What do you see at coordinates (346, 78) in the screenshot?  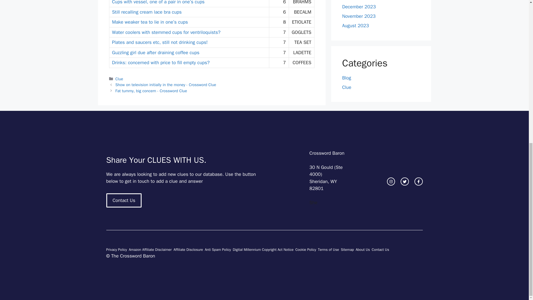 I see `Blog` at bounding box center [346, 78].